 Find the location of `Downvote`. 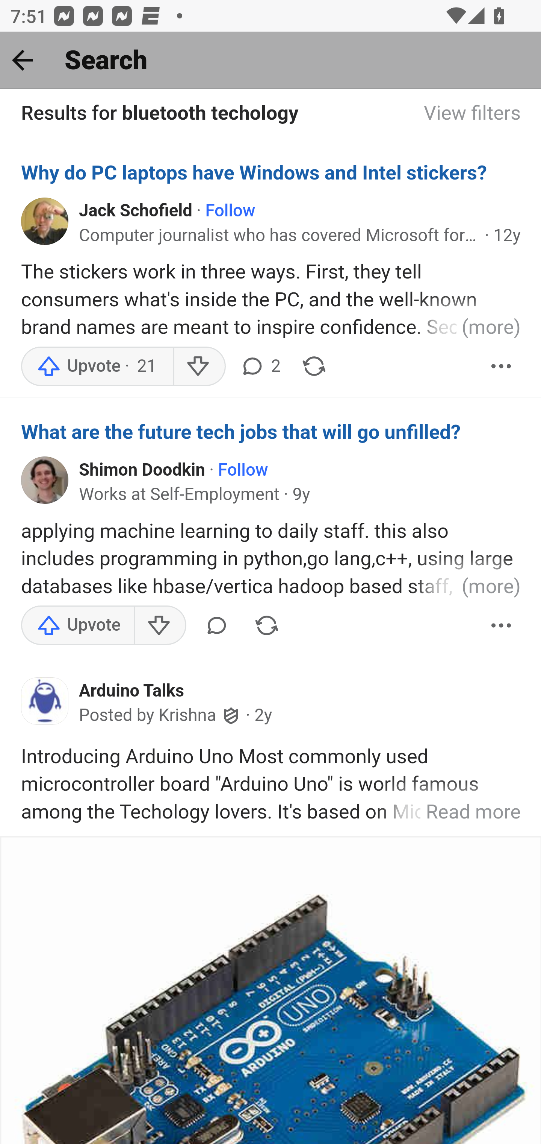

Downvote is located at coordinates (199, 366).